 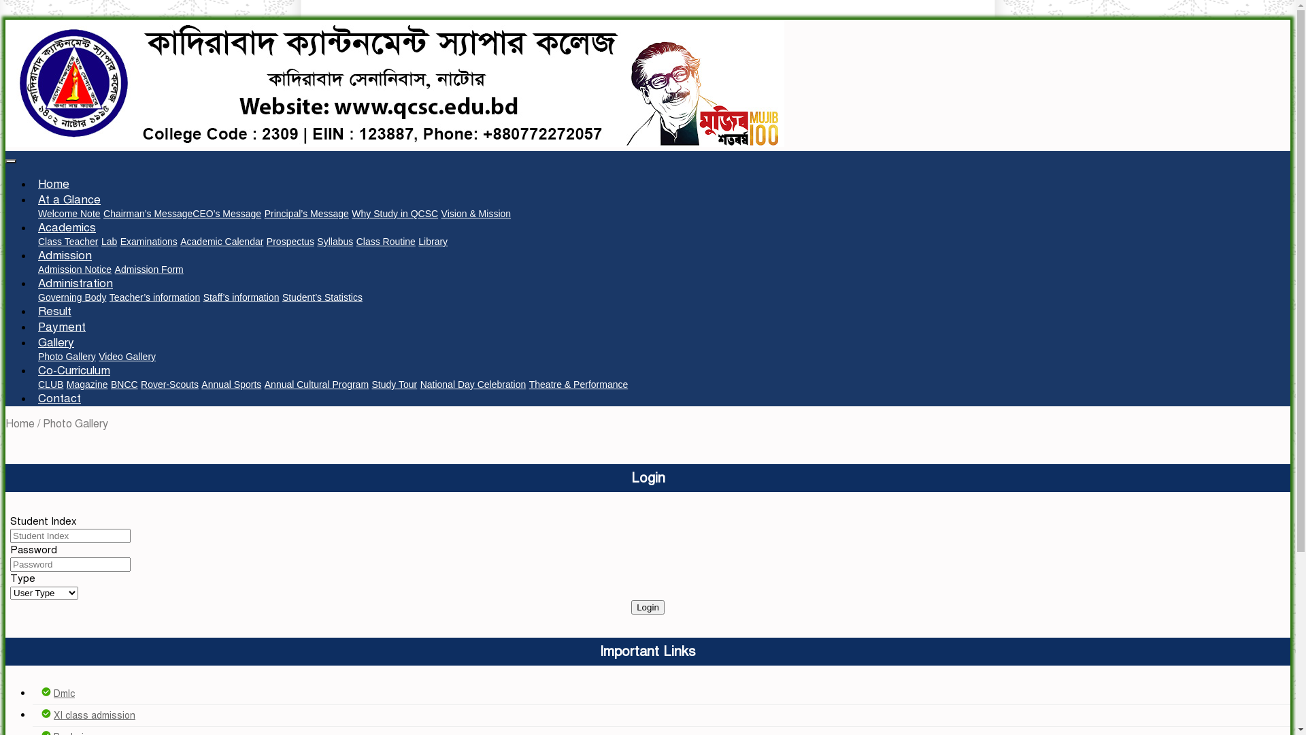 What do you see at coordinates (87, 385) in the screenshot?
I see `Magazine` at bounding box center [87, 385].